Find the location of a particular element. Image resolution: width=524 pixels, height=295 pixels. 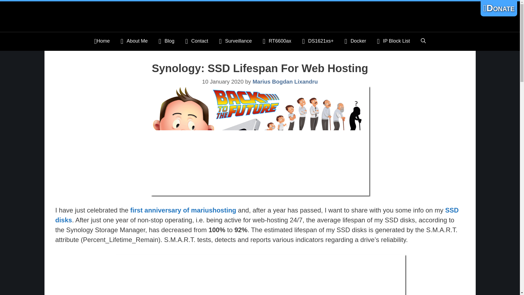

Marius Bogdan Lixandru is located at coordinates (285, 81).